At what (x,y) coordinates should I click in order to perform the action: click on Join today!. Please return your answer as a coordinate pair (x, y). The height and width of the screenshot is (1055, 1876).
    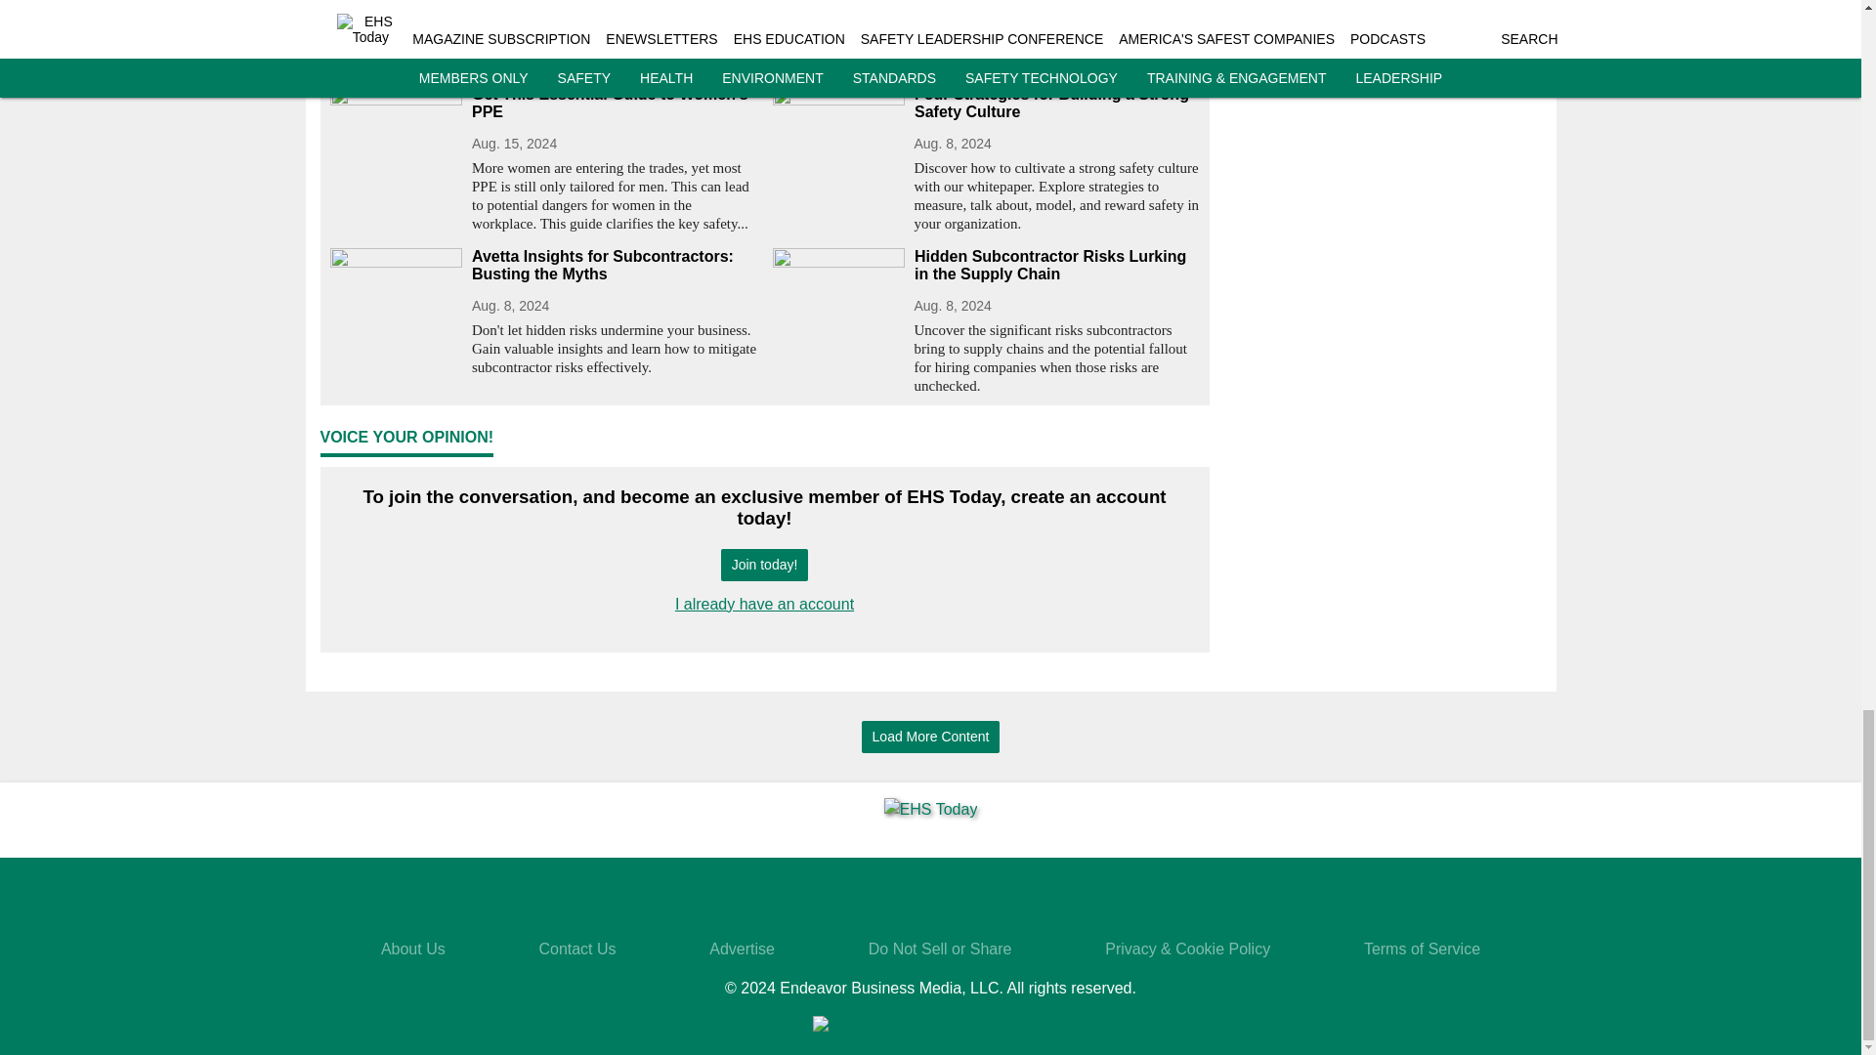
    Looking at the image, I should click on (764, 565).